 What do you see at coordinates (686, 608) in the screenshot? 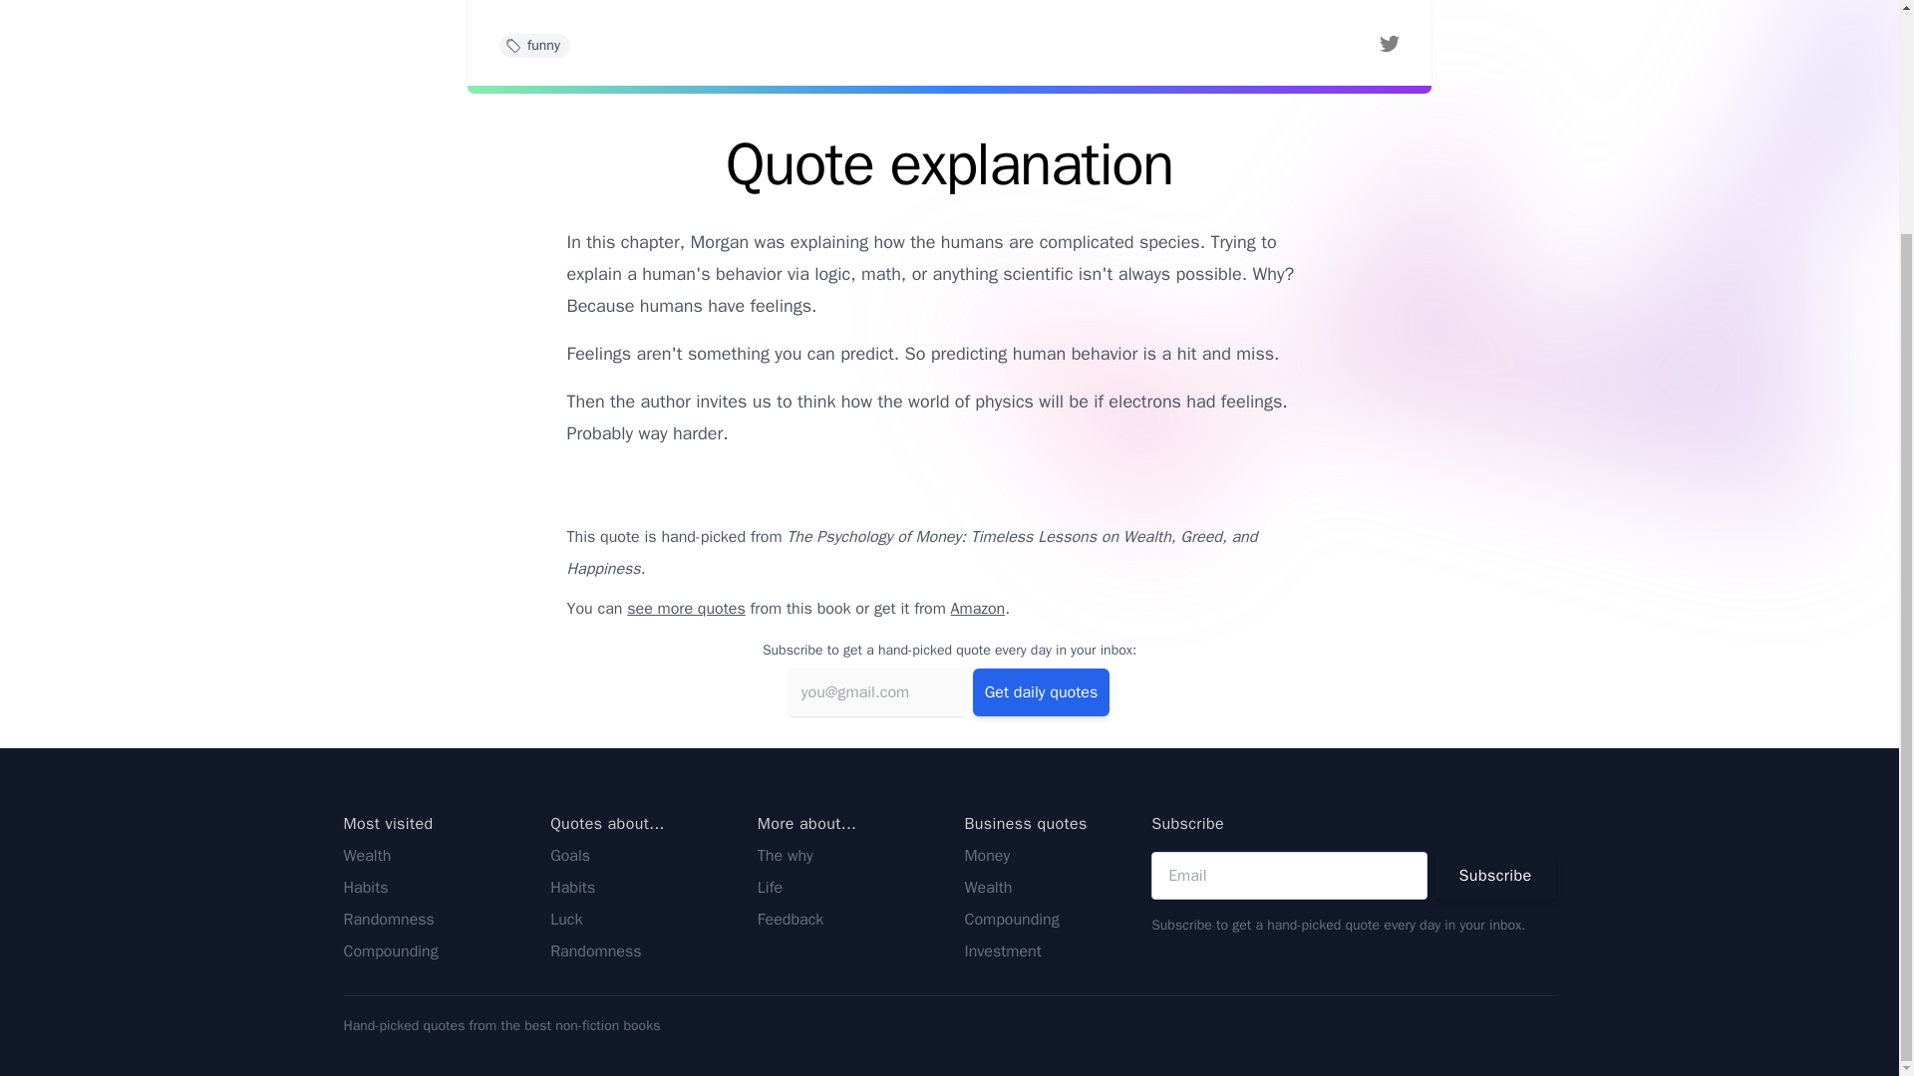
I see `see more quotes` at bounding box center [686, 608].